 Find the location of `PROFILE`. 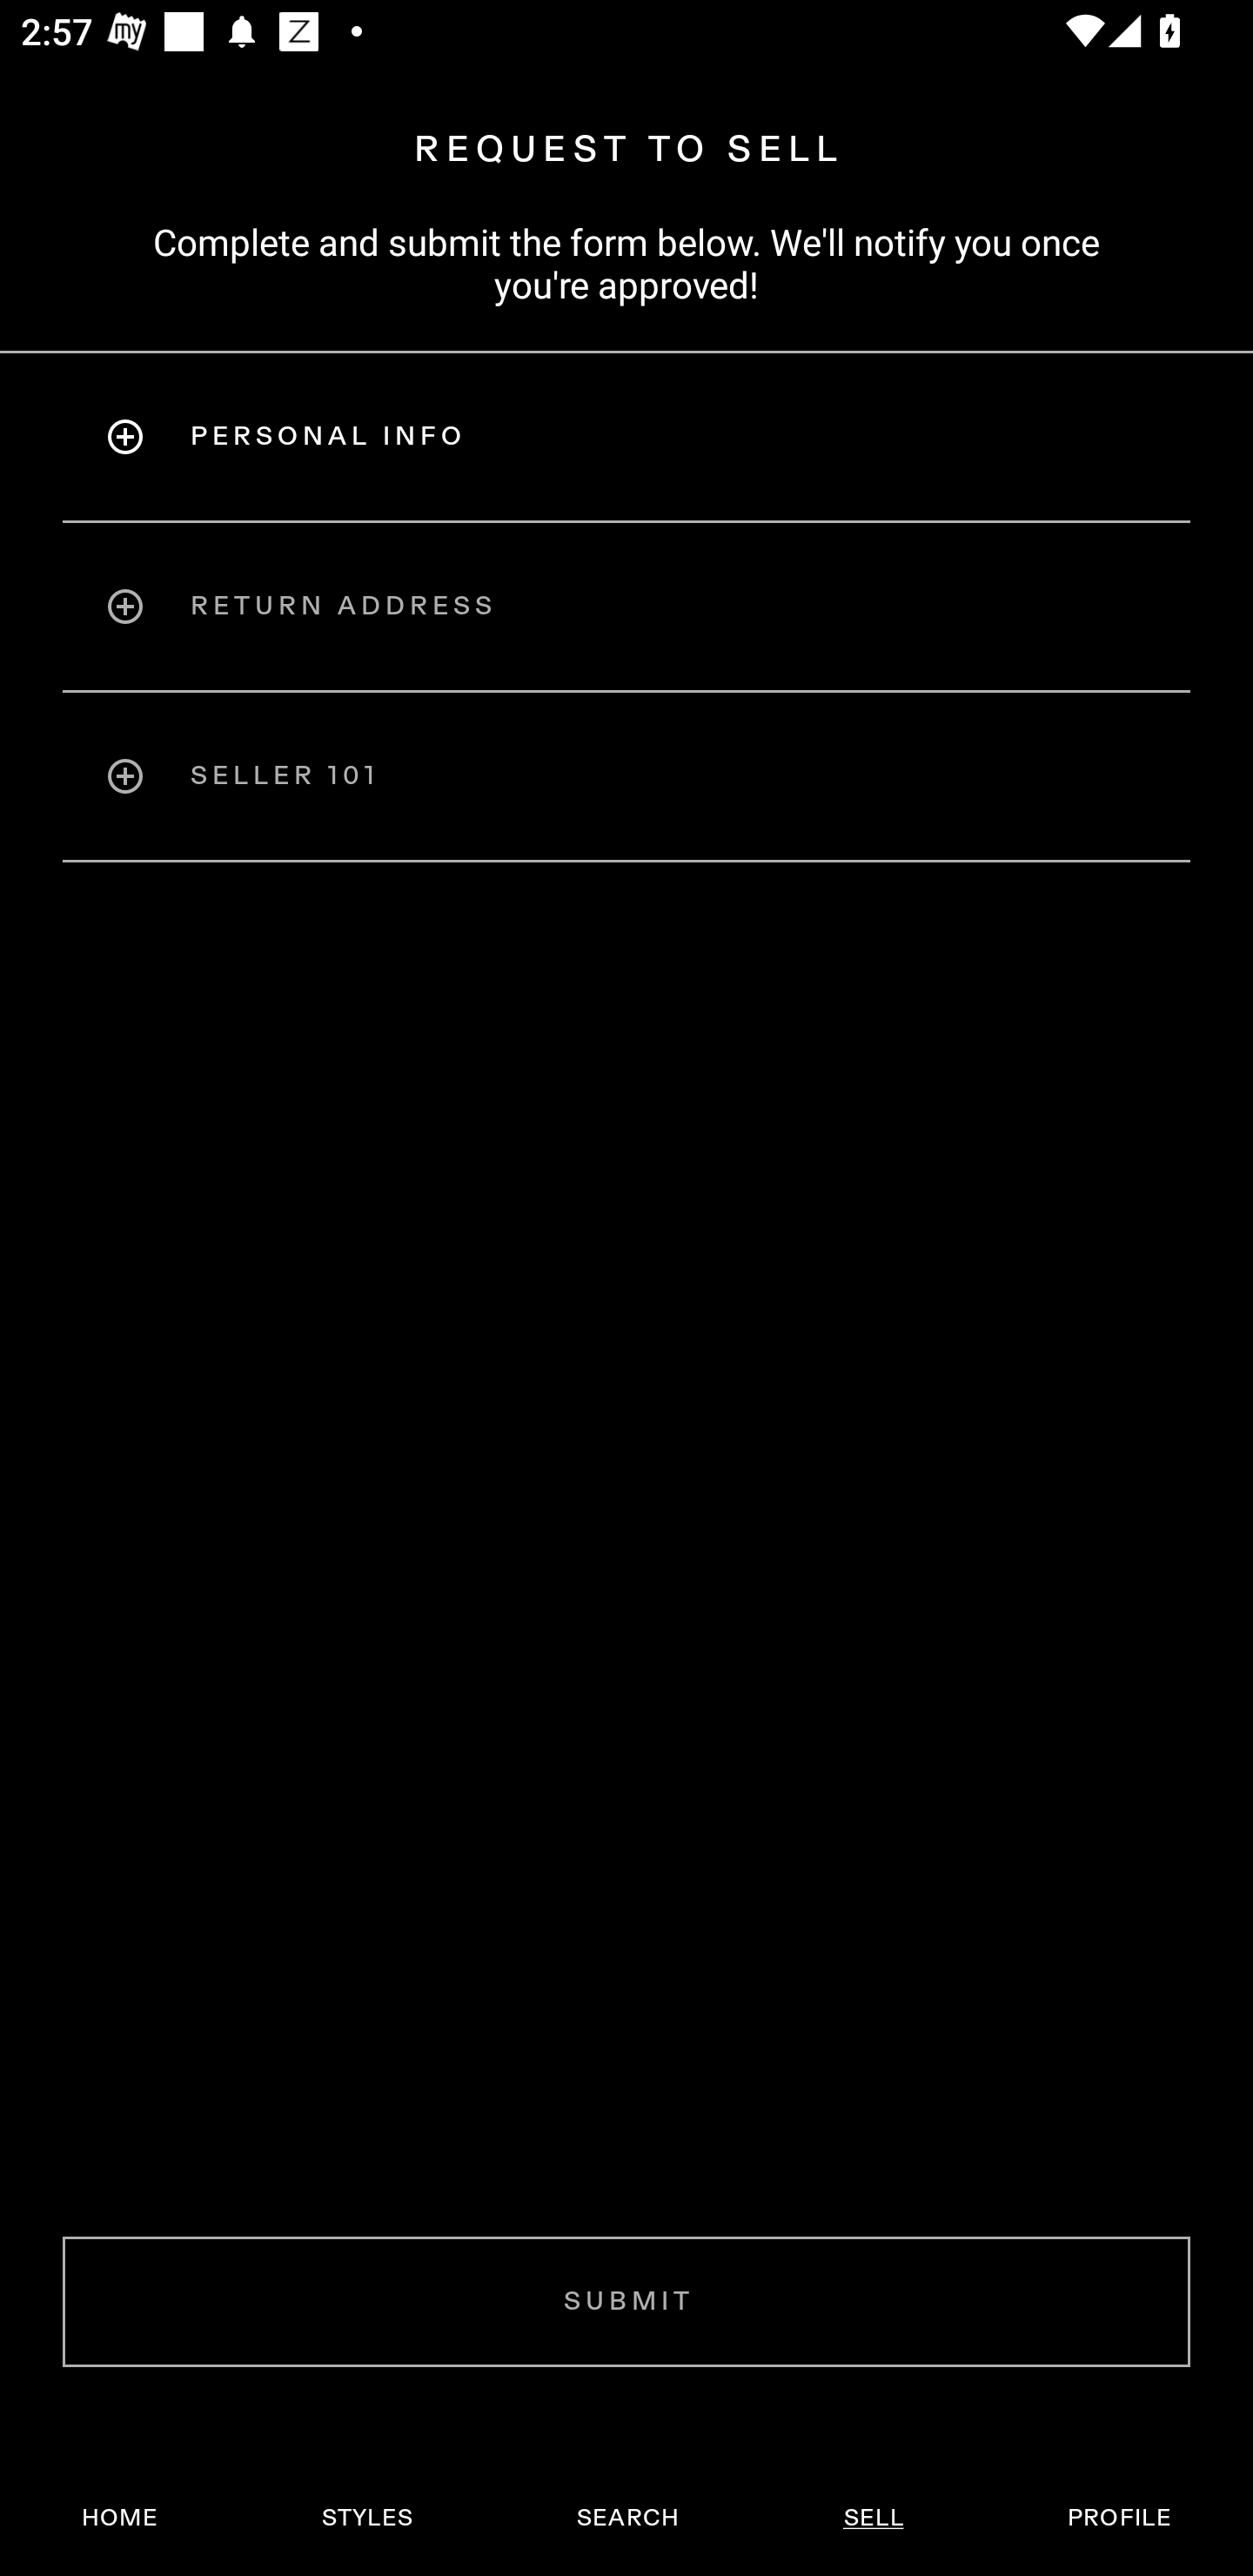

PROFILE is located at coordinates (1119, 2518).